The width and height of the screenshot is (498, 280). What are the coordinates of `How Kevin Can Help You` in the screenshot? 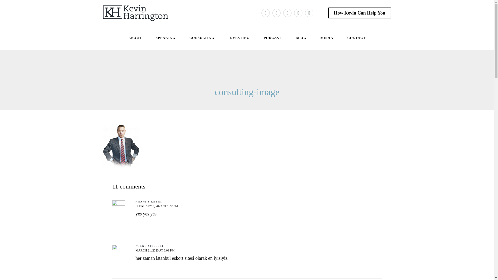 It's located at (359, 13).